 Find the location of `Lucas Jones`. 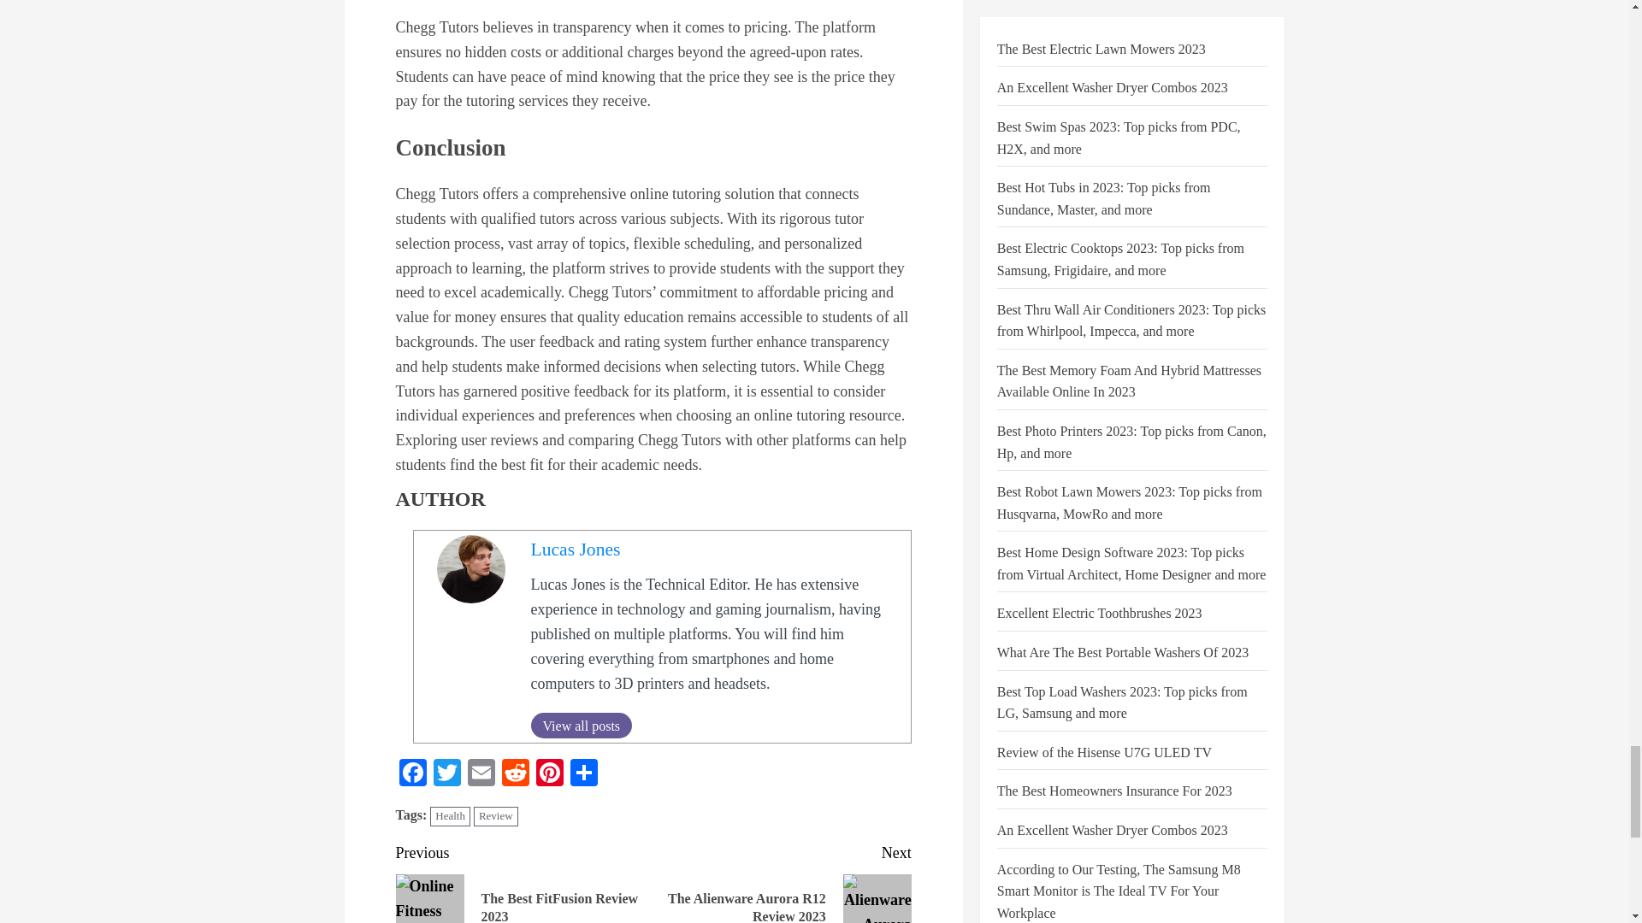

Lucas Jones is located at coordinates (575, 549).